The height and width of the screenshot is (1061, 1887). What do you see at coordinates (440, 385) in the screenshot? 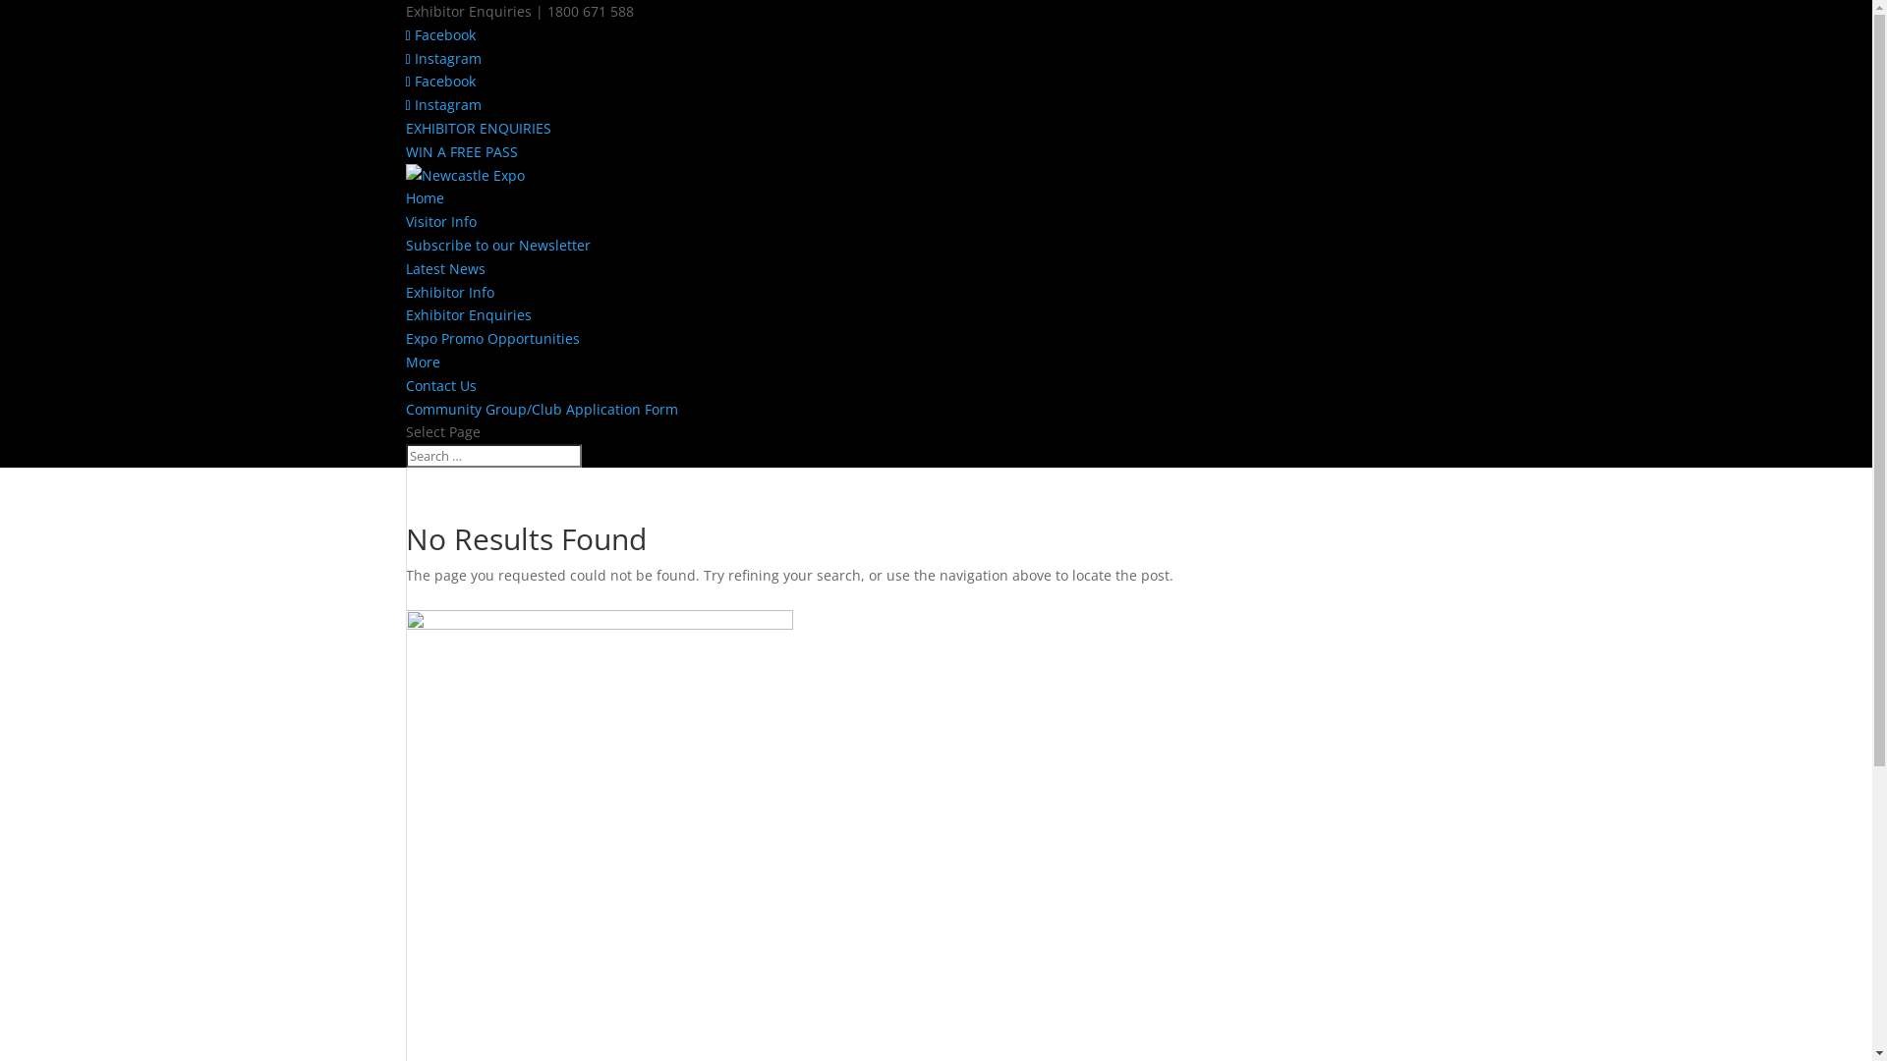
I see `Contact Us` at bounding box center [440, 385].